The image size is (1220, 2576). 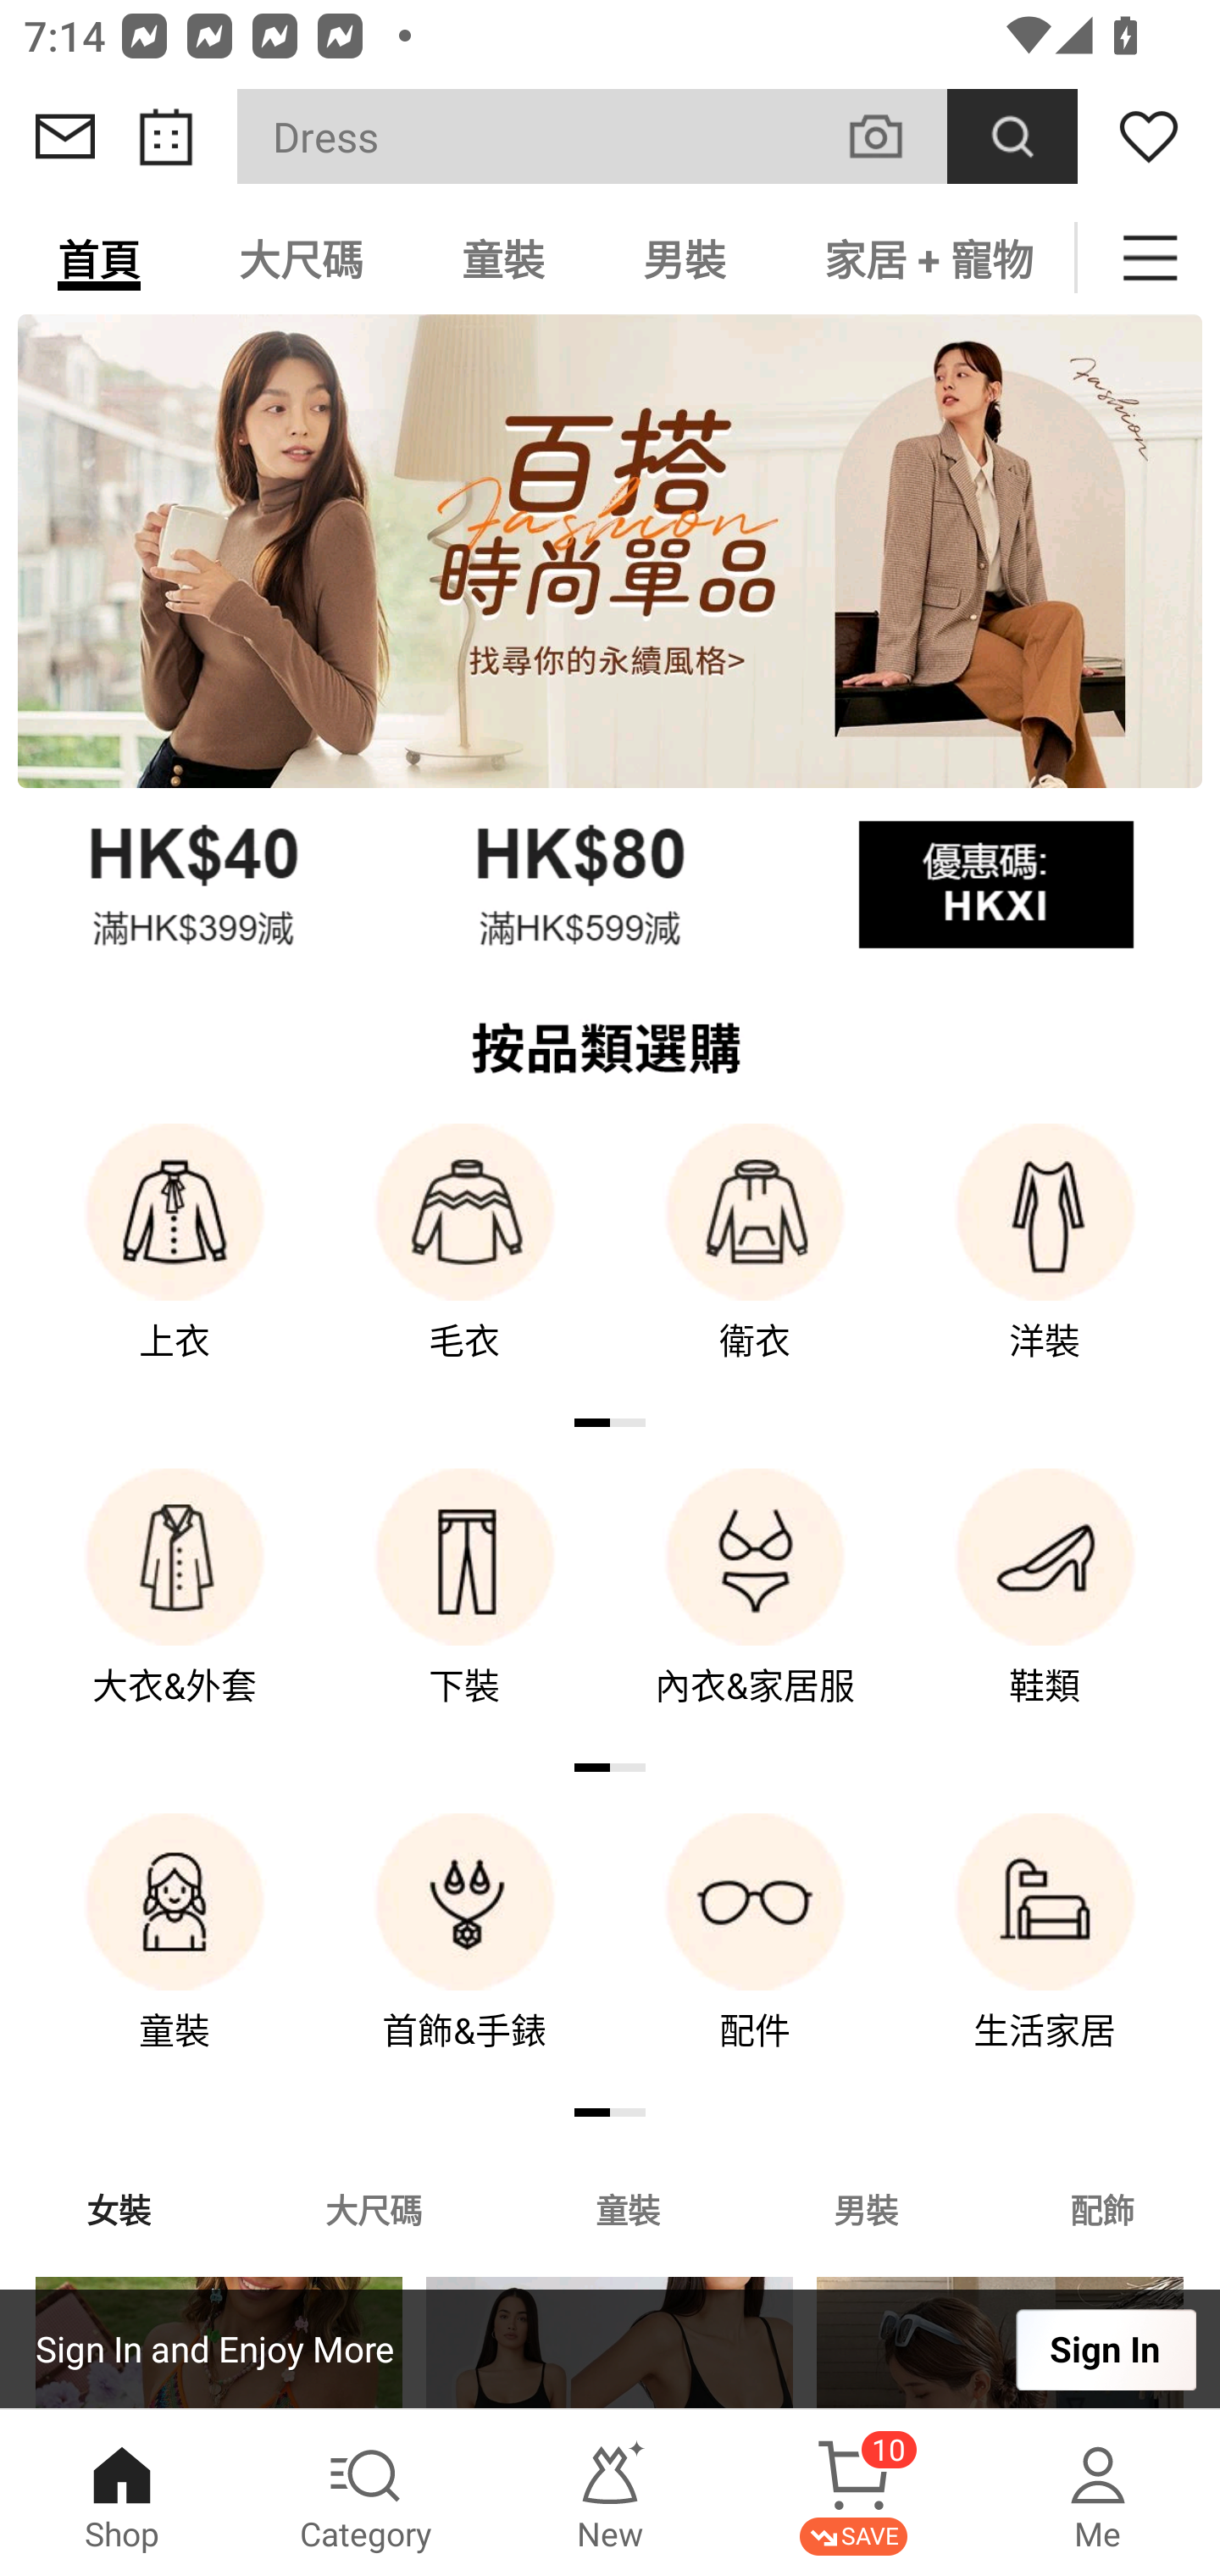 I want to click on 童裝, so click(x=627, y=2208).